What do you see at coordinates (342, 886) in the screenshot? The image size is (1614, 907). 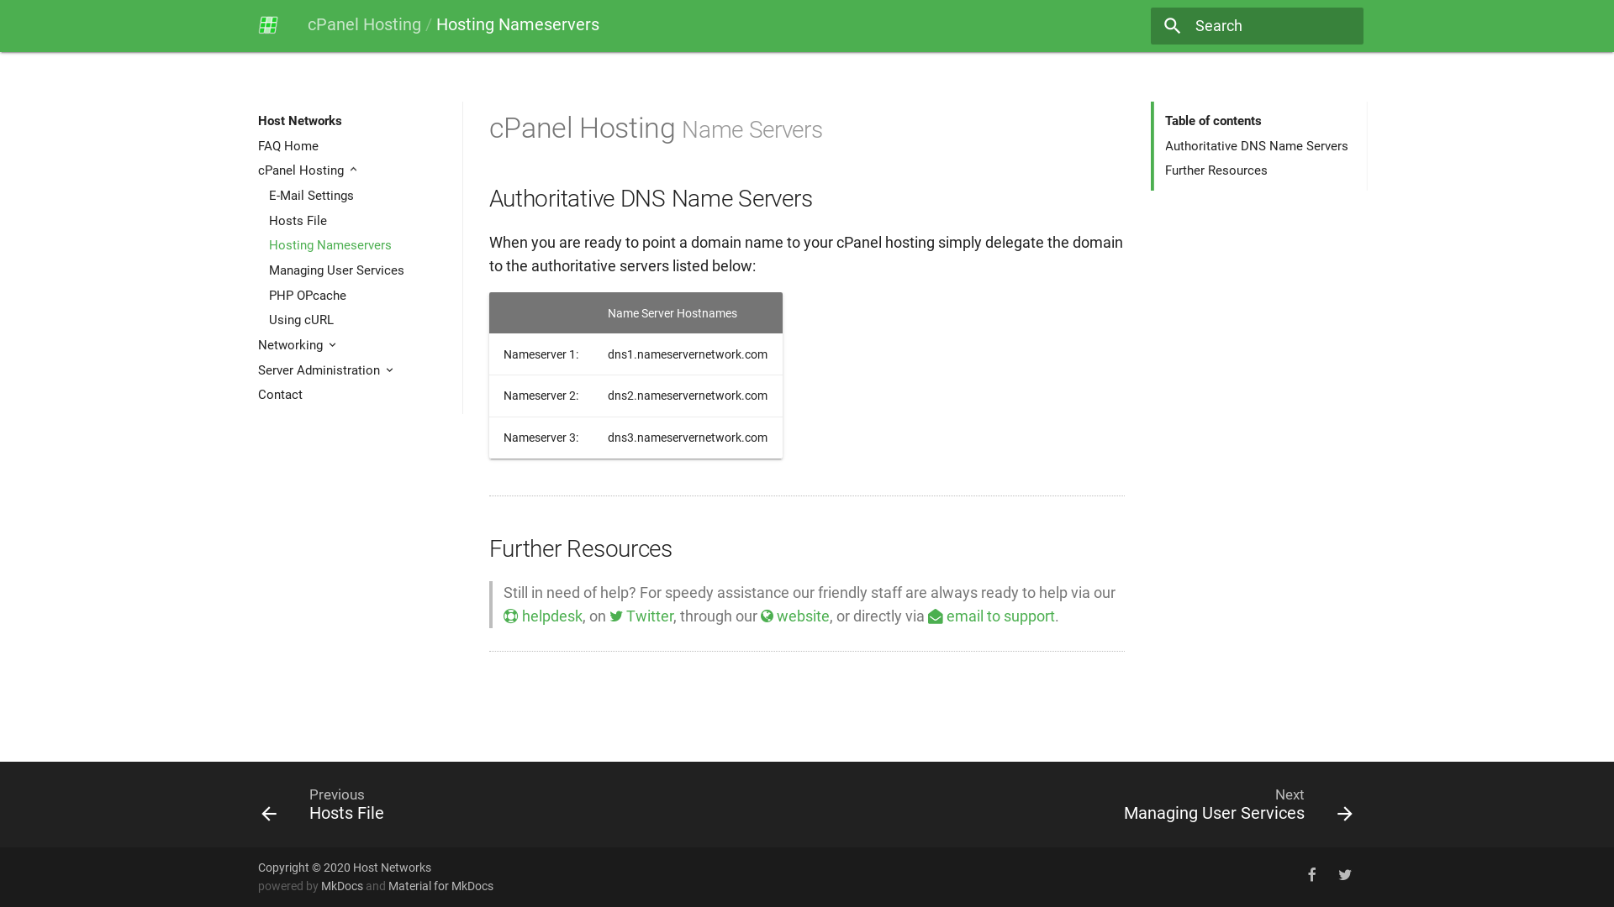 I see `MkDocs` at bounding box center [342, 886].